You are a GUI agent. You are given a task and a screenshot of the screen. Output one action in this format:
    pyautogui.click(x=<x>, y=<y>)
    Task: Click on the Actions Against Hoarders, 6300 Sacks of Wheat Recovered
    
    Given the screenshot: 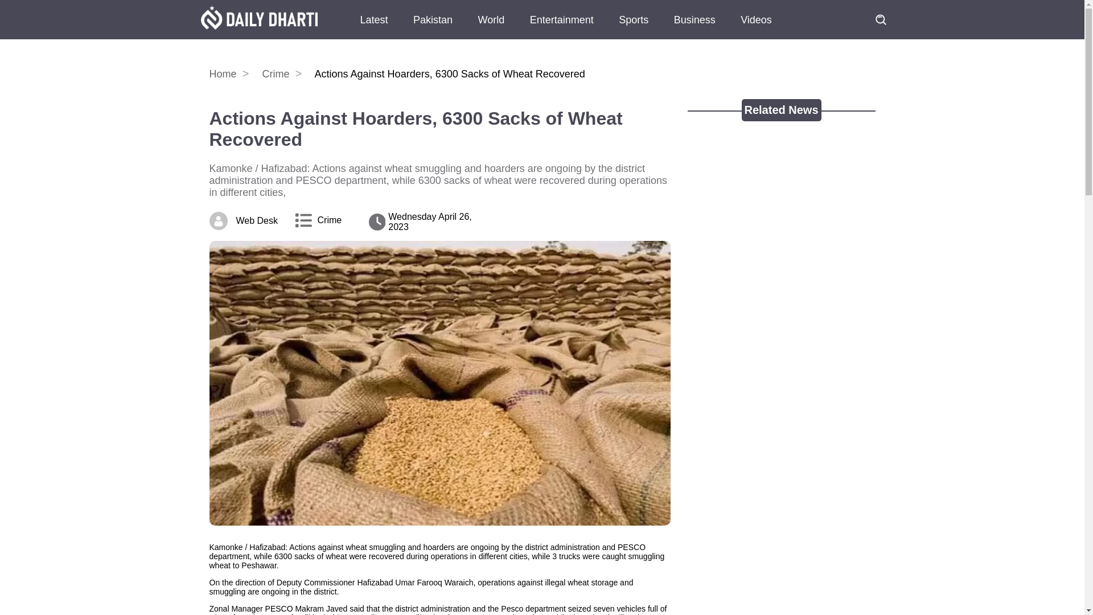 What is the action you would take?
    pyautogui.click(x=440, y=129)
    